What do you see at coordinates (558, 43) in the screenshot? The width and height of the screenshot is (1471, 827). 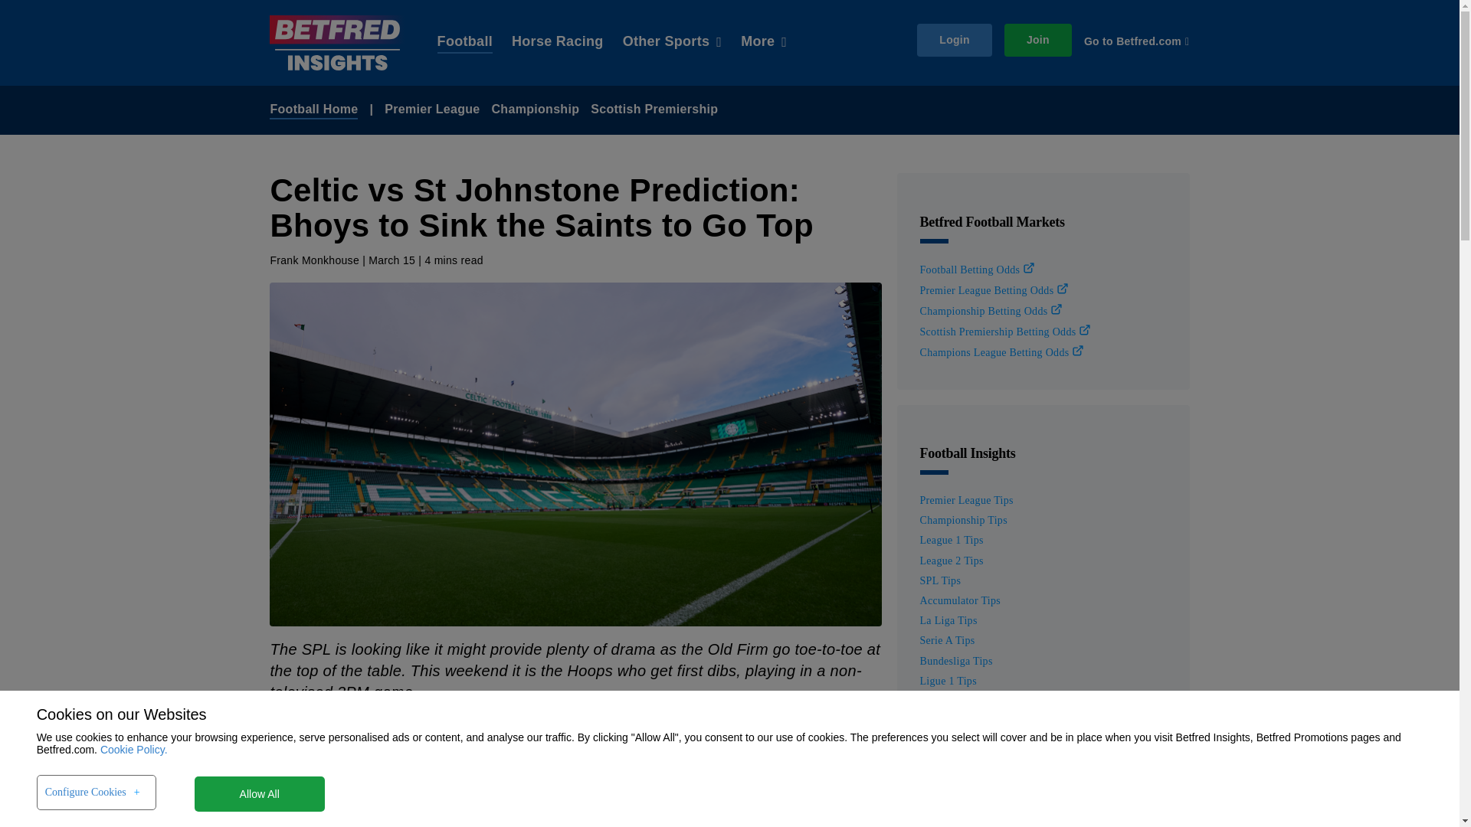 I see `Horse Racing` at bounding box center [558, 43].